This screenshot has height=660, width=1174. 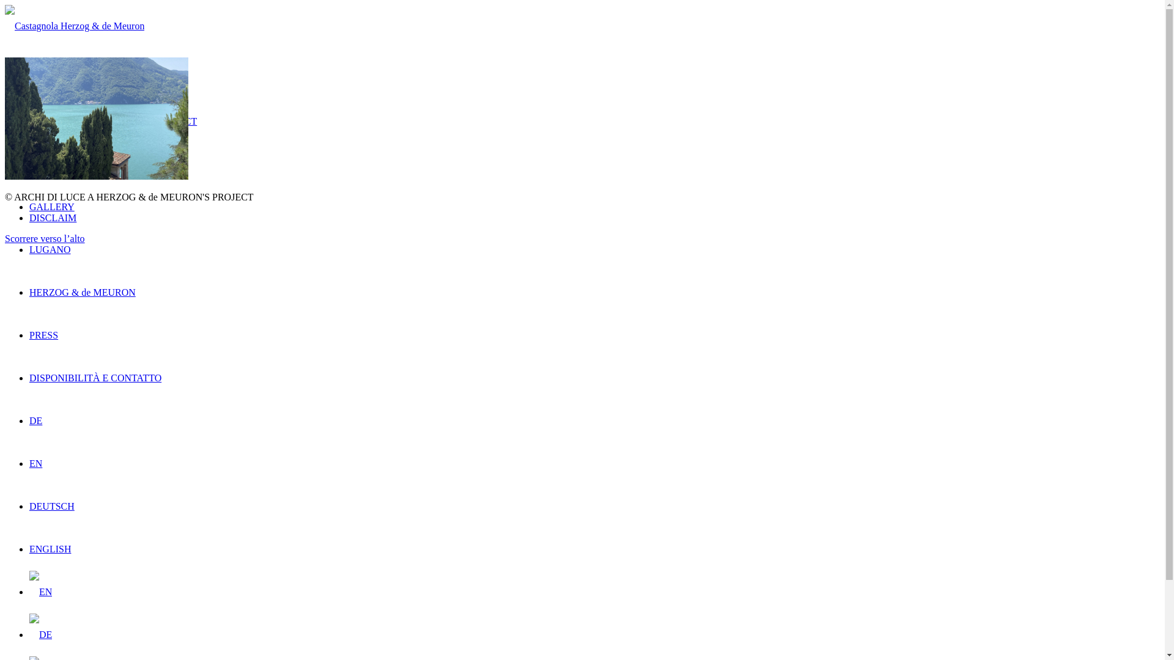 I want to click on DE, so click(x=35, y=420).